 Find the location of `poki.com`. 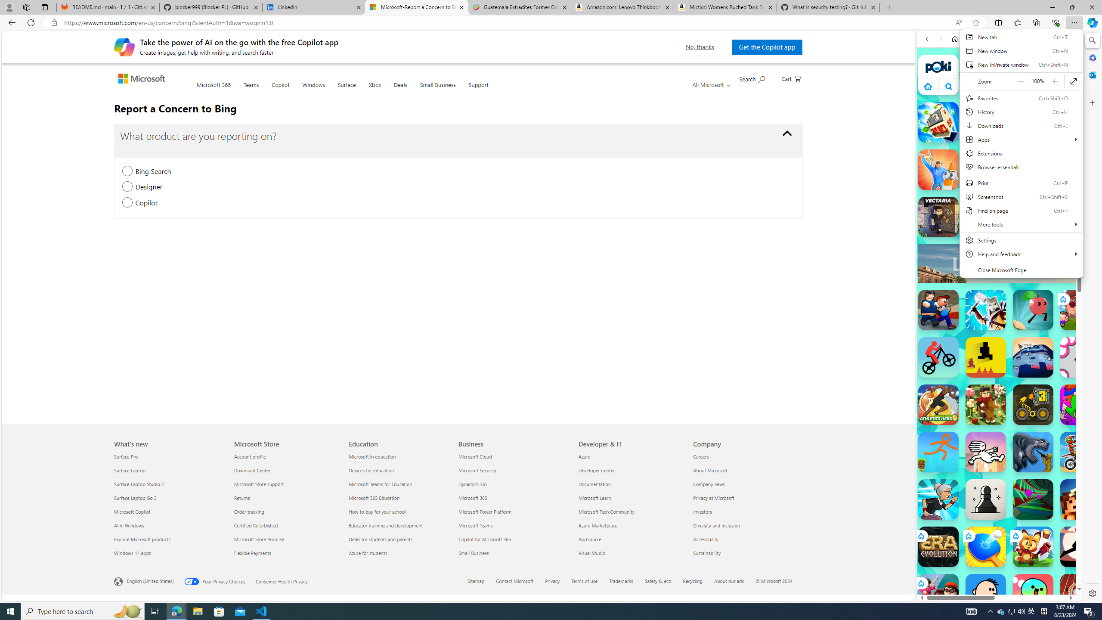

poki.com is located at coordinates (1001, 39).